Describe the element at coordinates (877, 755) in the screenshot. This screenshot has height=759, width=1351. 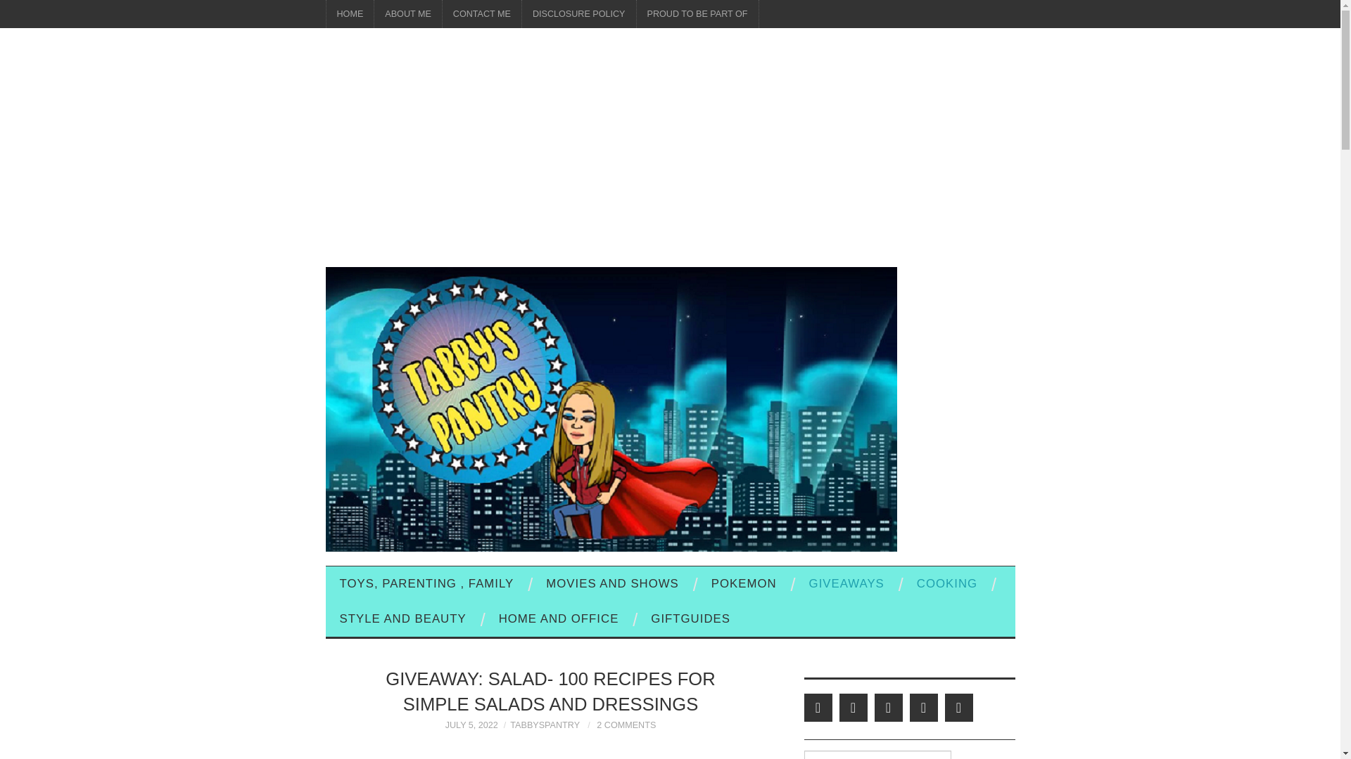
I see `Search for:` at that location.